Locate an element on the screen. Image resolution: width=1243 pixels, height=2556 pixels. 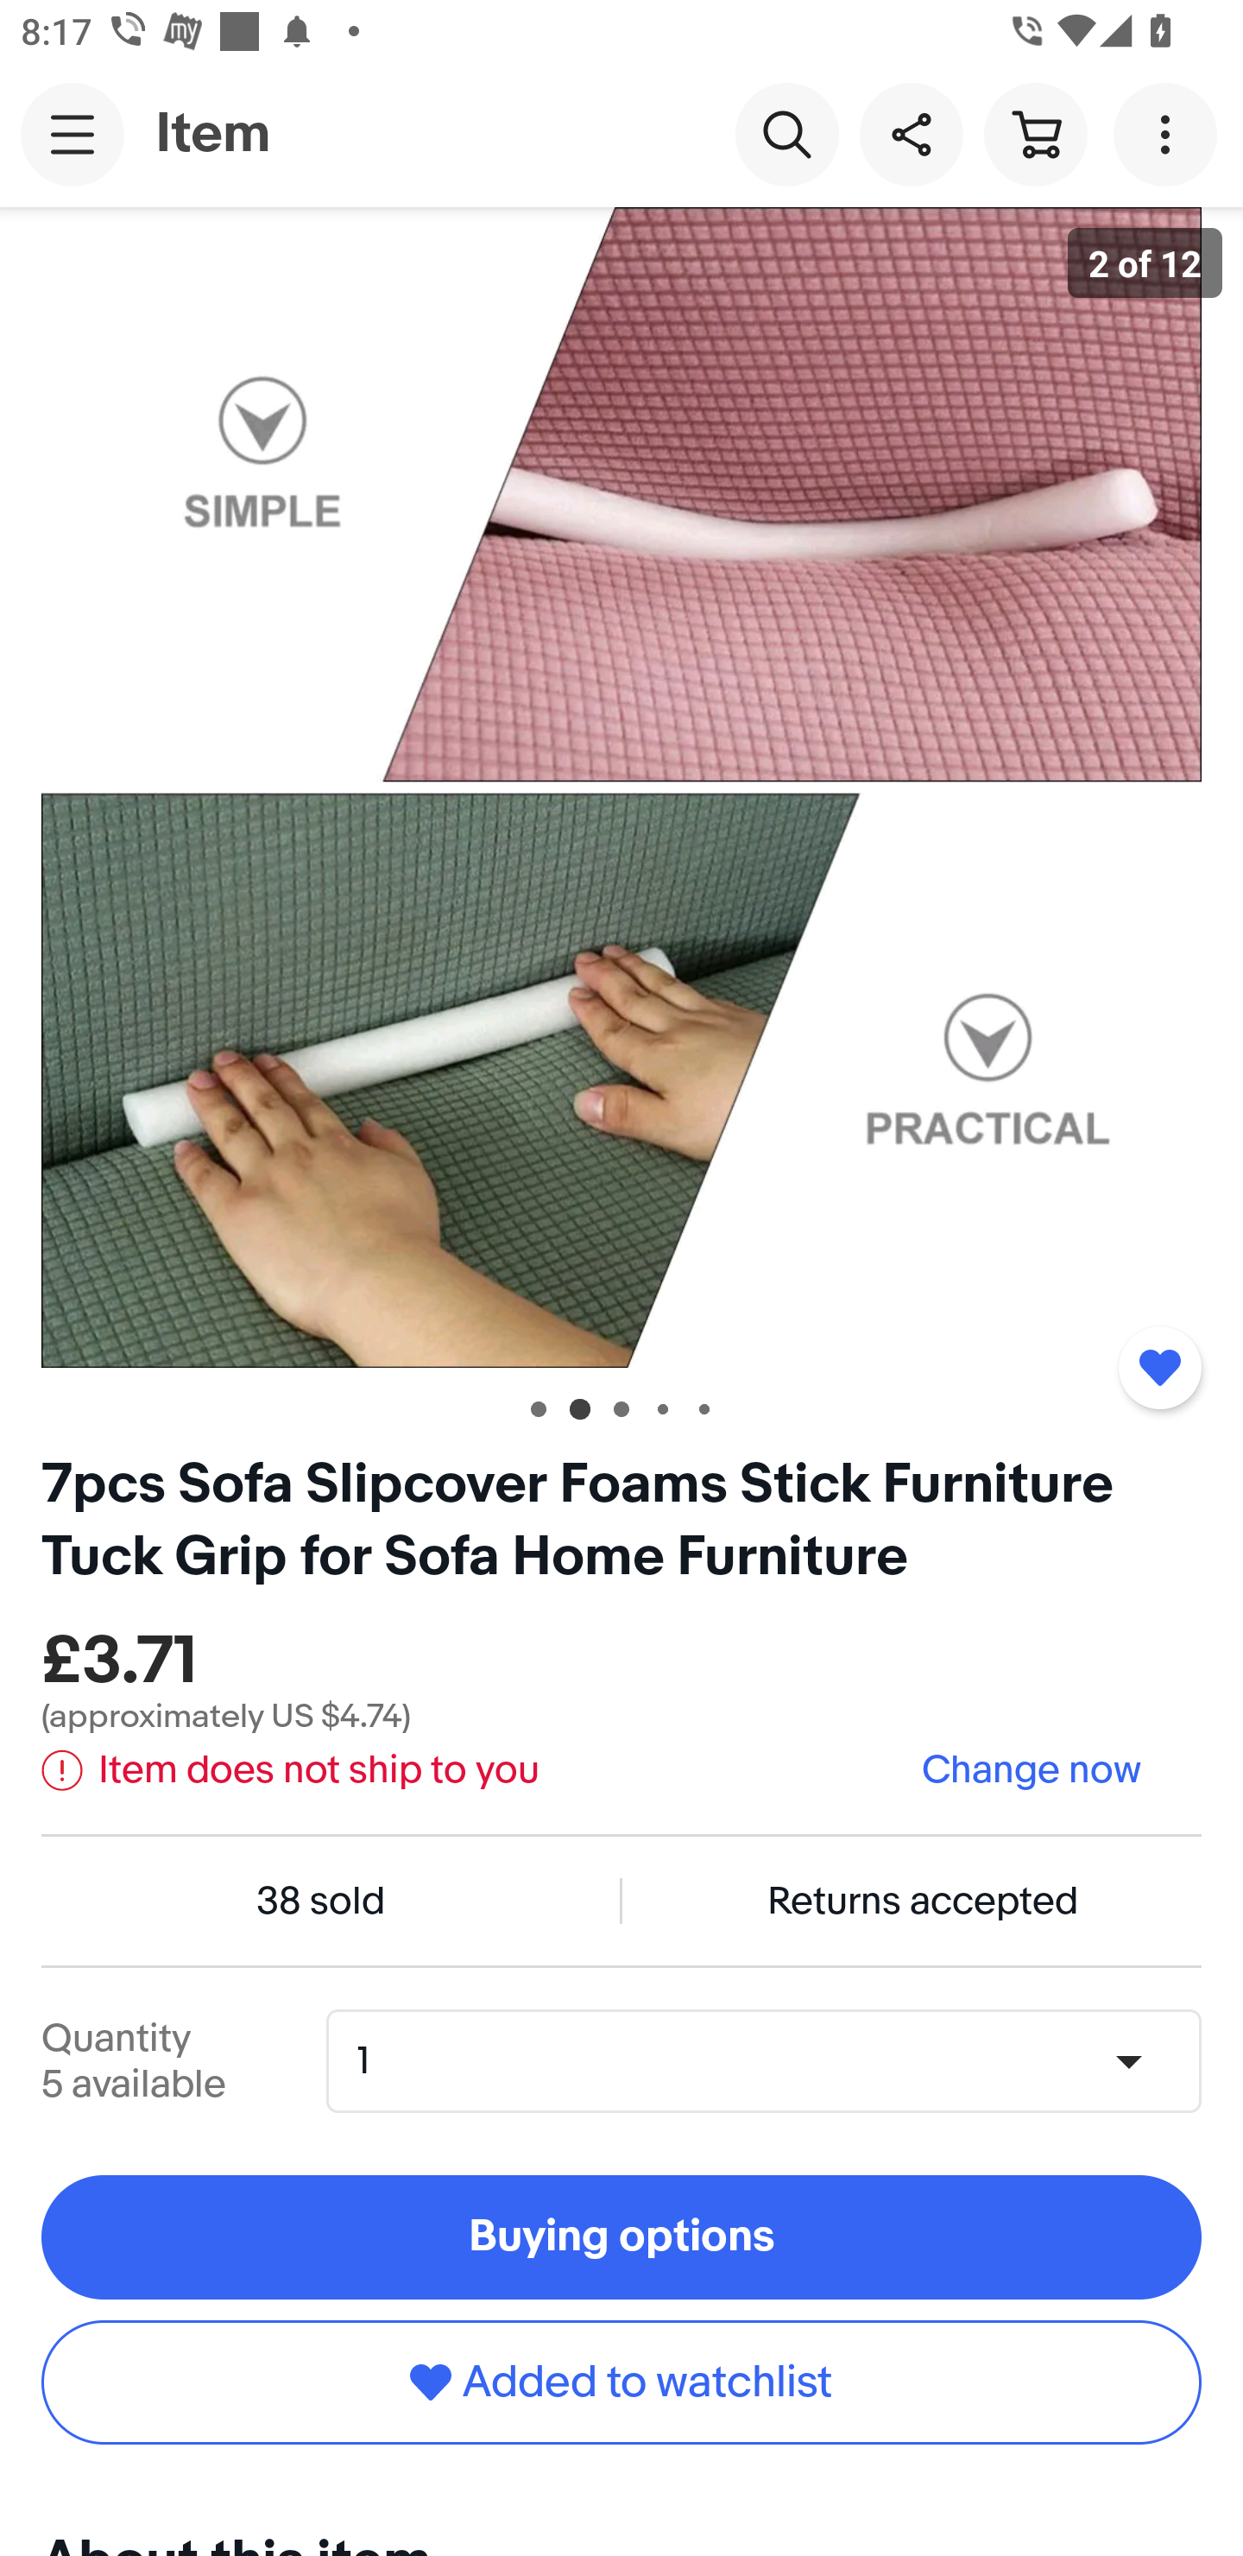
Cart button shopping cart is located at coordinates (1035, 133).